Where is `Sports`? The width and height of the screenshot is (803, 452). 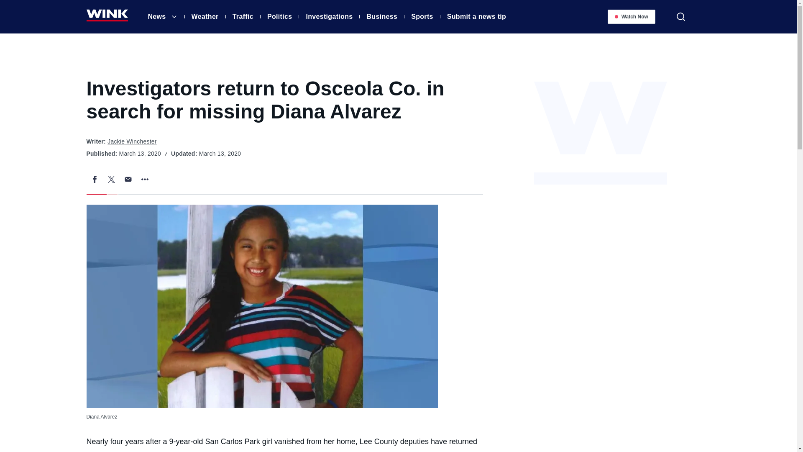
Sports is located at coordinates (422, 18).